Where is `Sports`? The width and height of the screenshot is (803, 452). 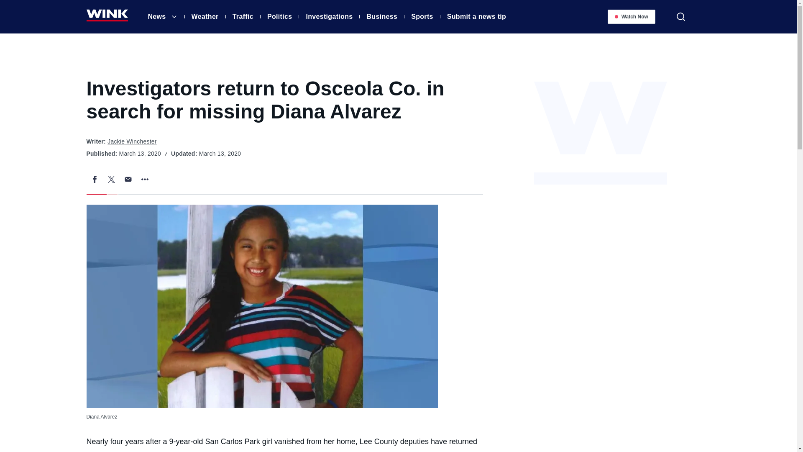
Sports is located at coordinates (422, 18).